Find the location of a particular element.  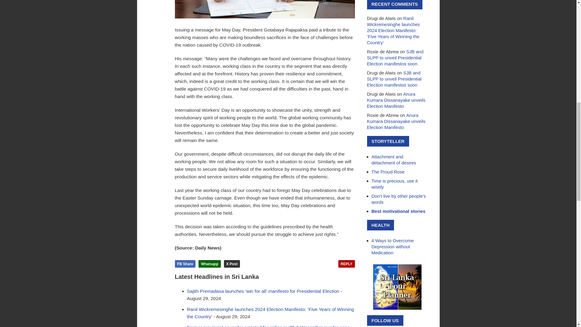

X Post is located at coordinates (232, 264).